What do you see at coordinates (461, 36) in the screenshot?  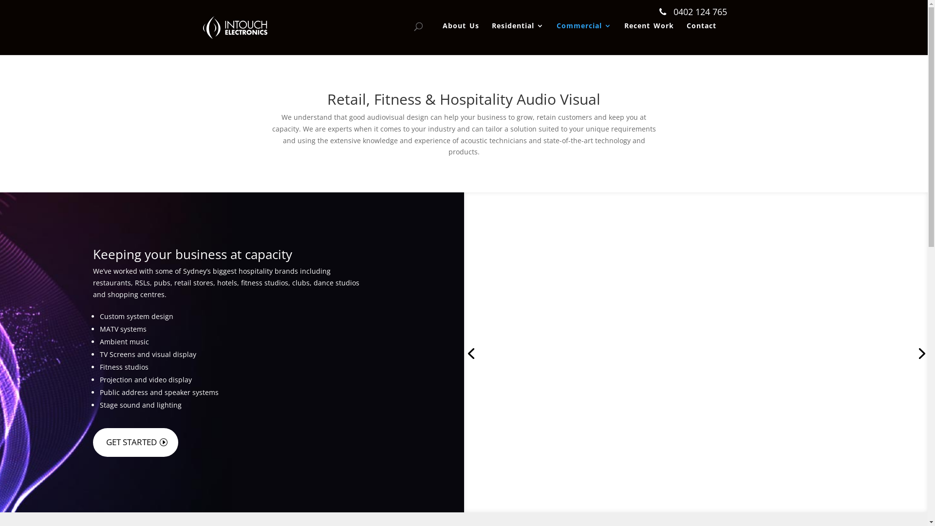 I see `About Us` at bounding box center [461, 36].